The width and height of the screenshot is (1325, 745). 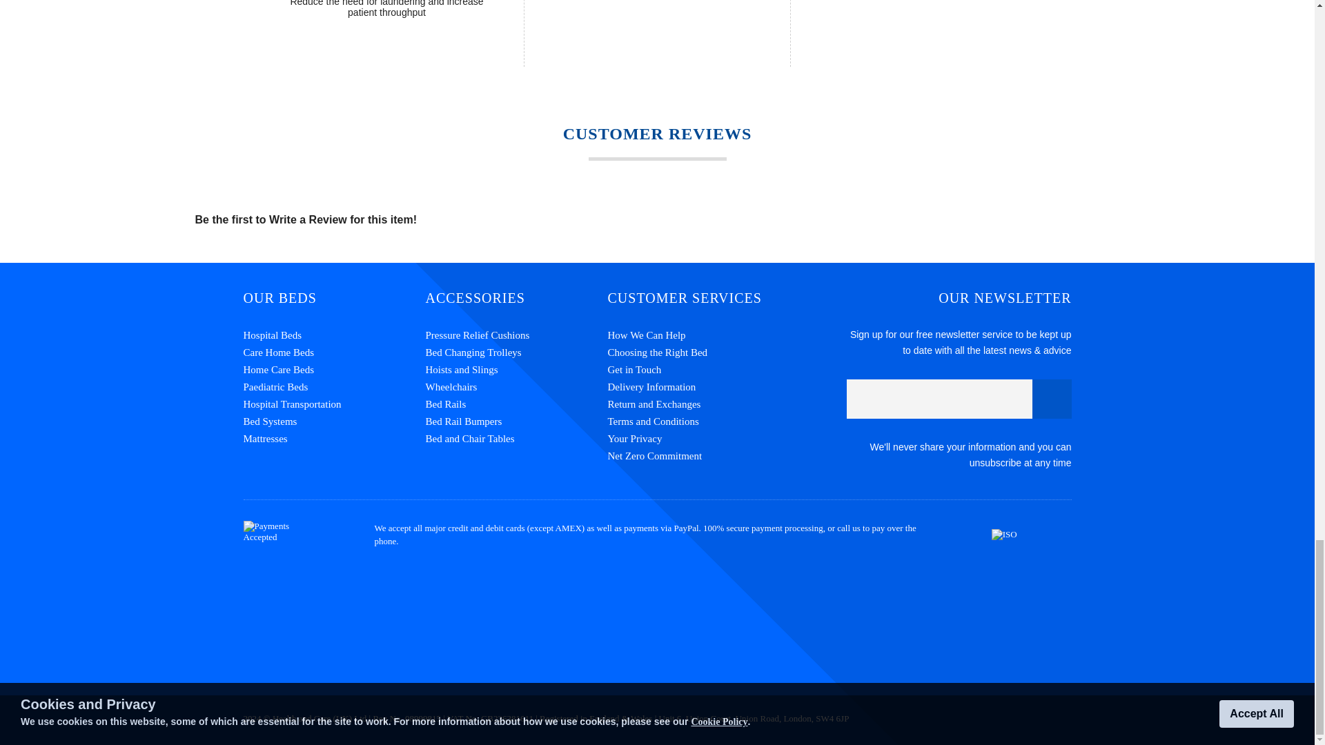 I want to click on Pressure Relief Cushions, so click(x=516, y=335).